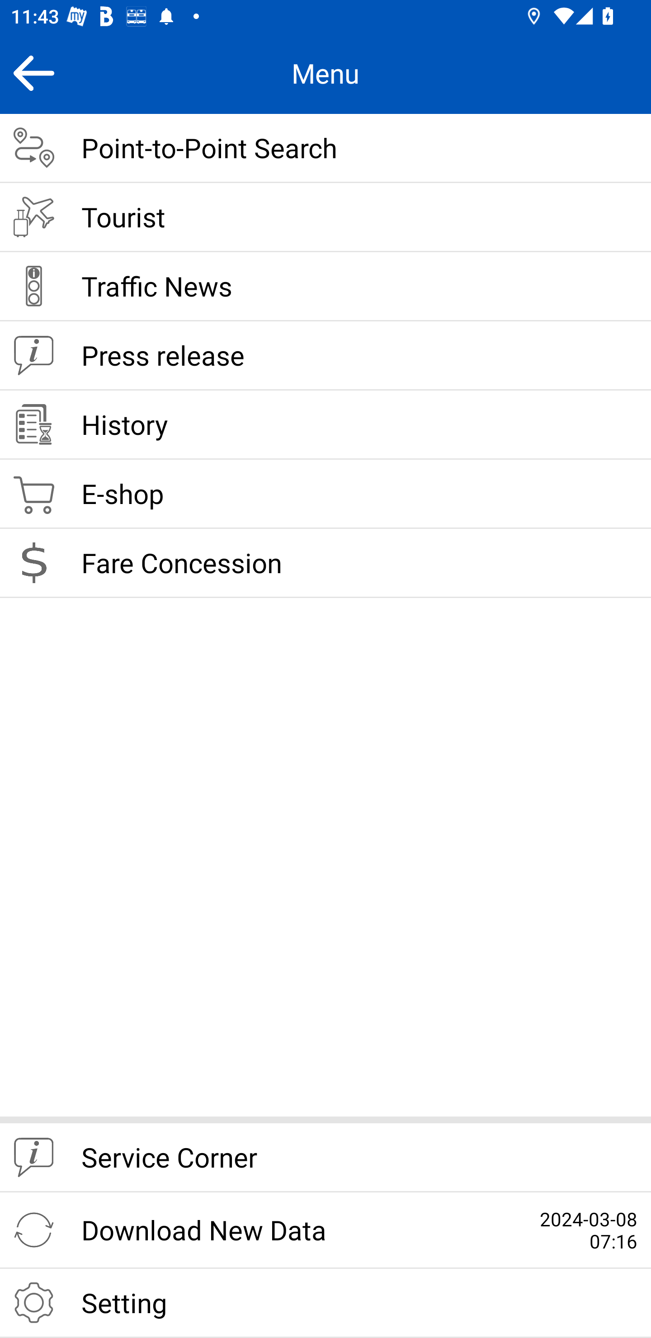 Image resolution: width=651 pixels, height=1338 pixels. What do you see at coordinates (325, 218) in the screenshot?
I see `Tourist` at bounding box center [325, 218].